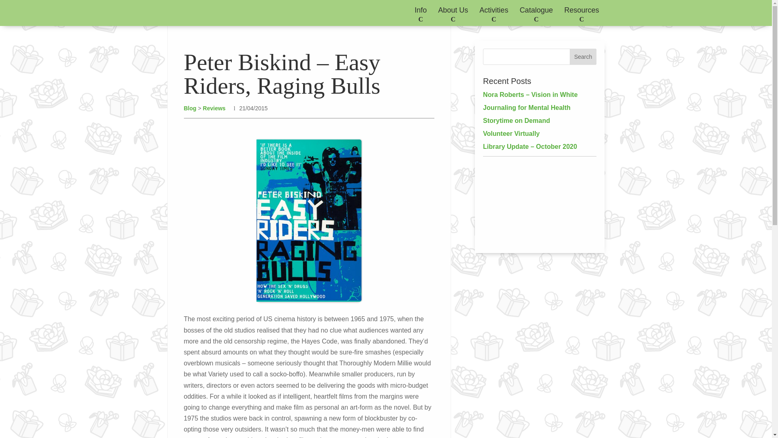  What do you see at coordinates (583, 56) in the screenshot?
I see `Search` at bounding box center [583, 56].